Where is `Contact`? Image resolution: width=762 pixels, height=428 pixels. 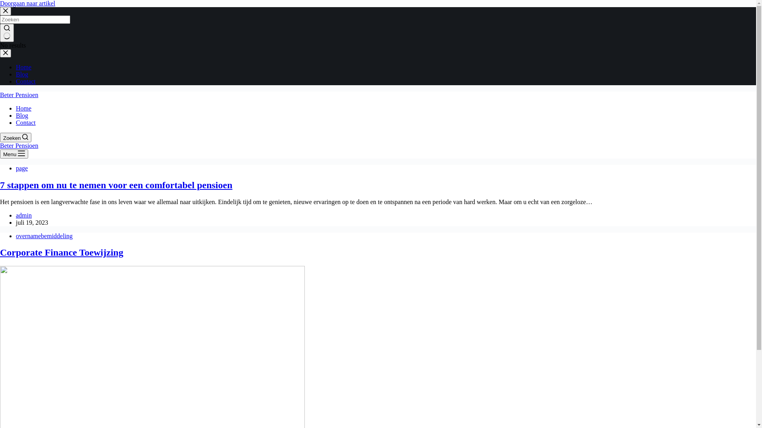 Contact is located at coordinates (26, 123).